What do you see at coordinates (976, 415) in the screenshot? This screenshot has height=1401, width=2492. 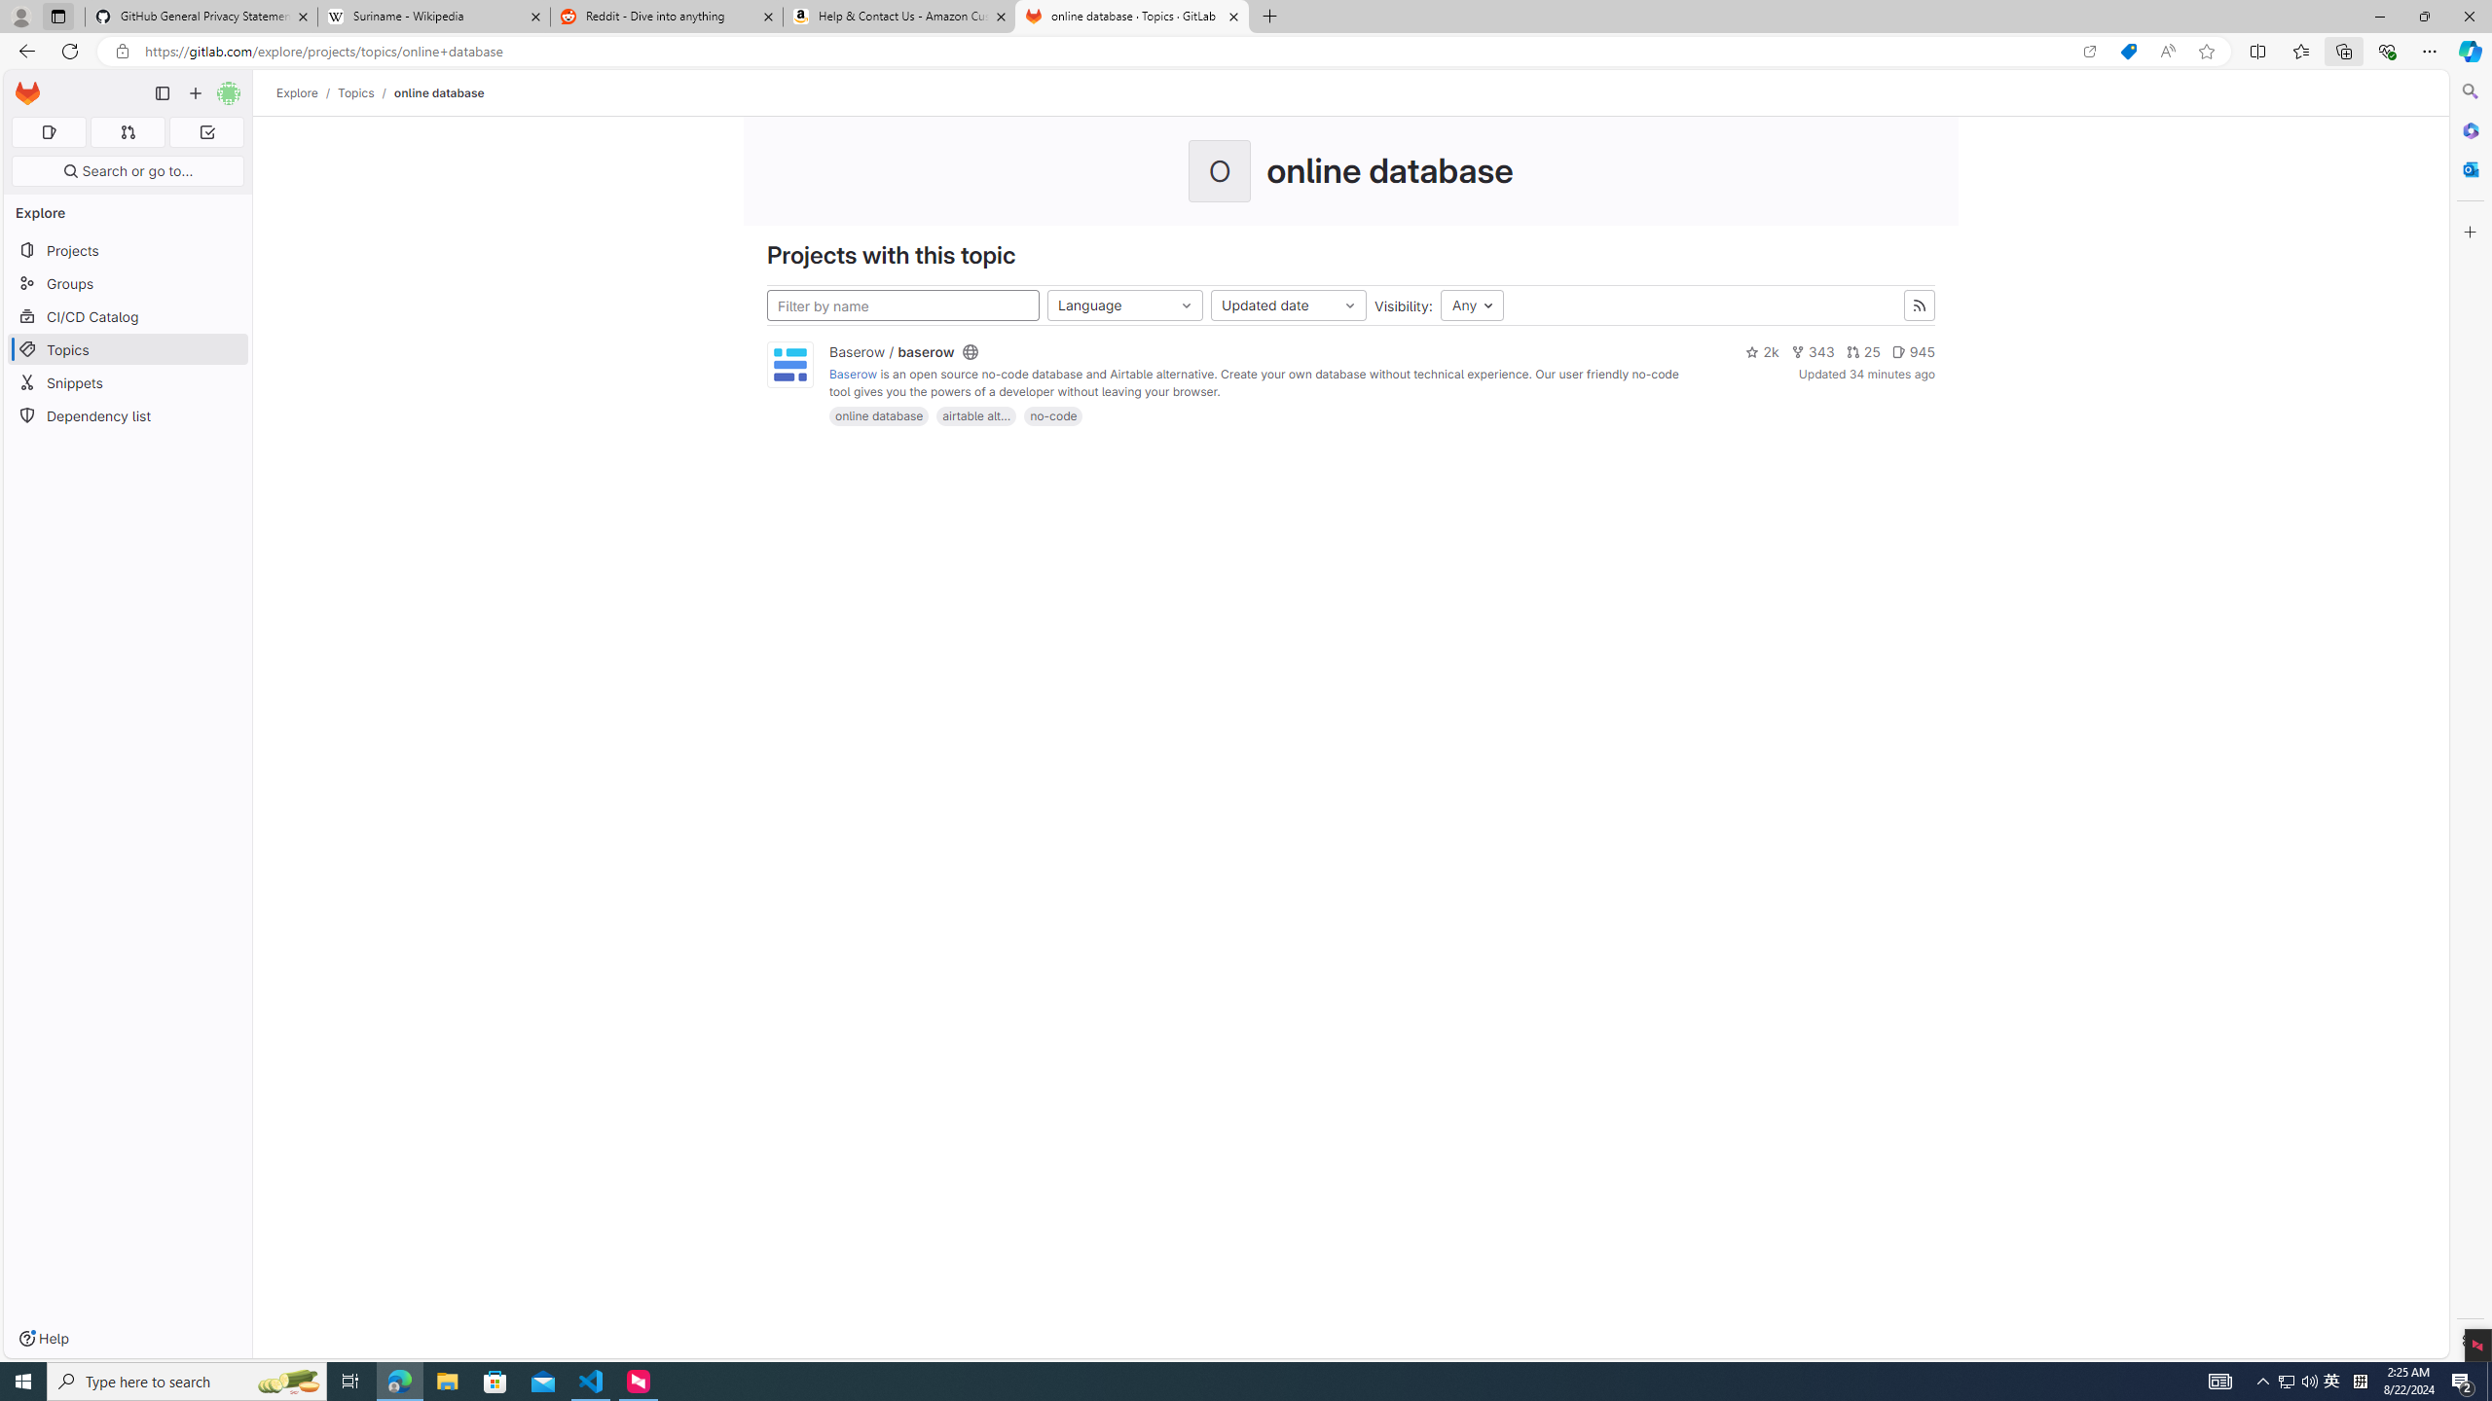 I see `airtable alt...` at bounding box center [976, 415].